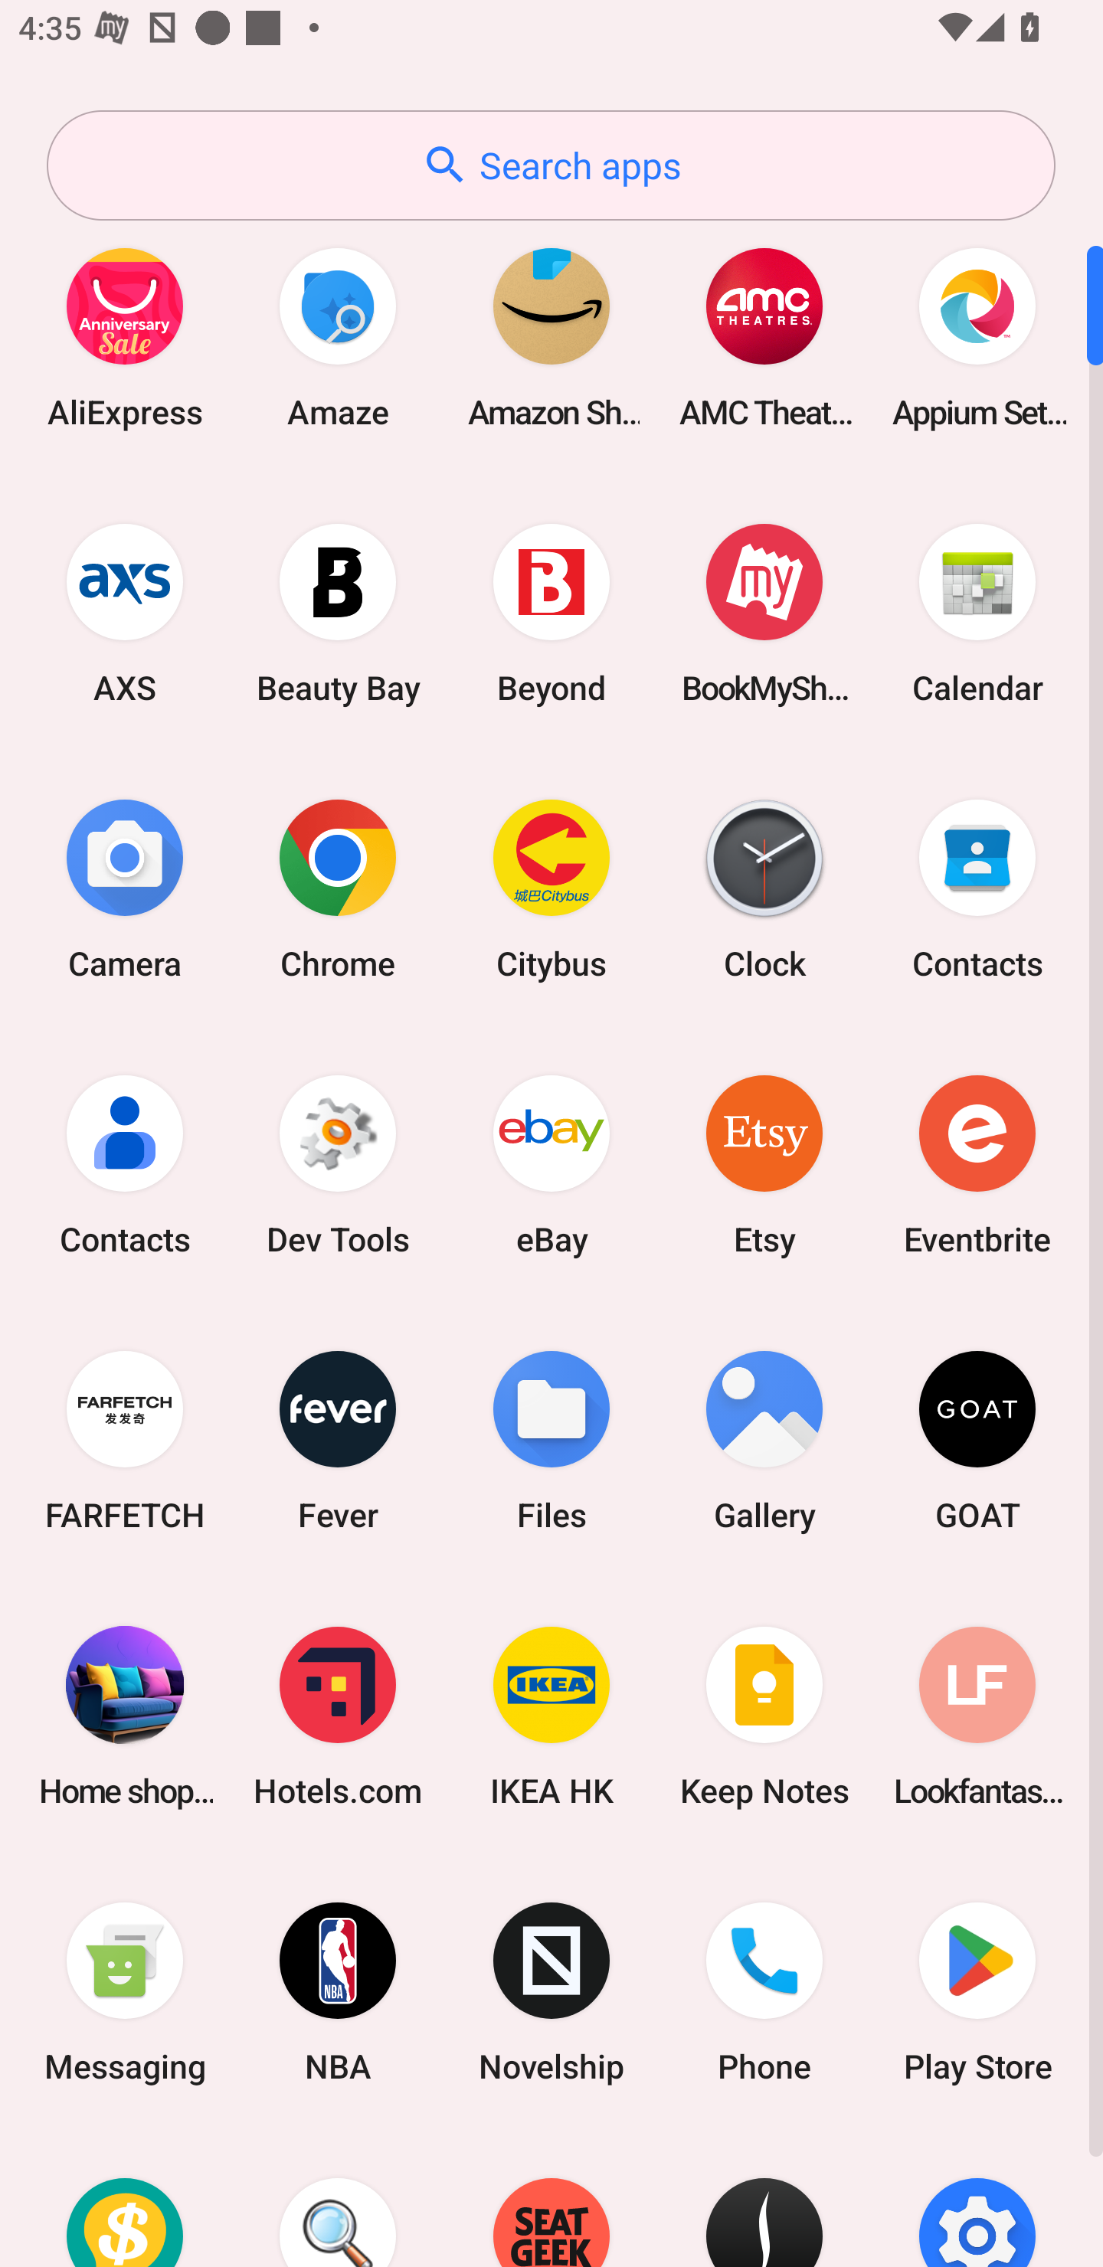 The width and height of the screenshot is (1103, 2267). I want to click on Chrome, so click(338, 888).